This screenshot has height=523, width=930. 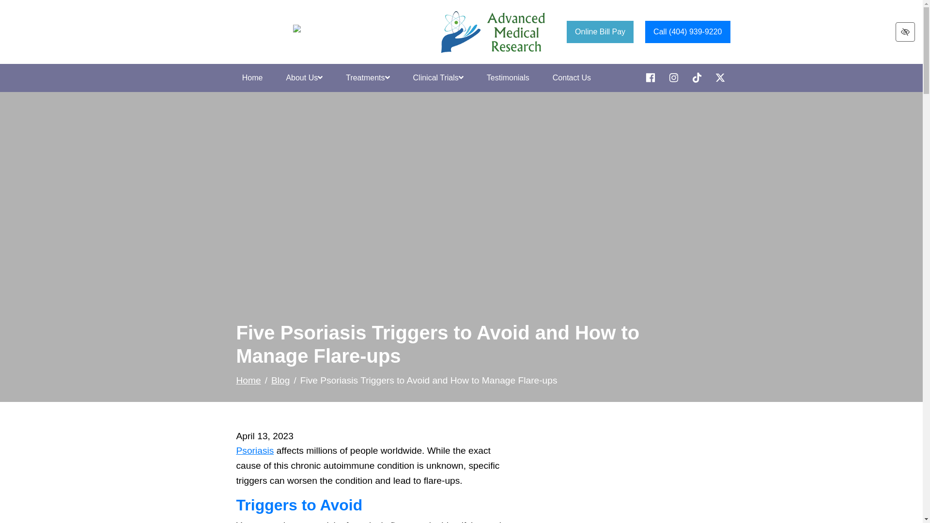 What do you see at coordinates (304, 78) in the screenshot?
I see `About Us` at bounding box center [304, 78].